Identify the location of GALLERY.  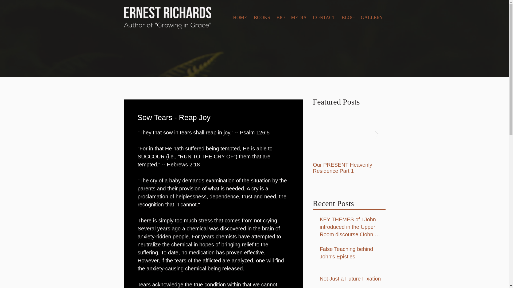
(372, 18).